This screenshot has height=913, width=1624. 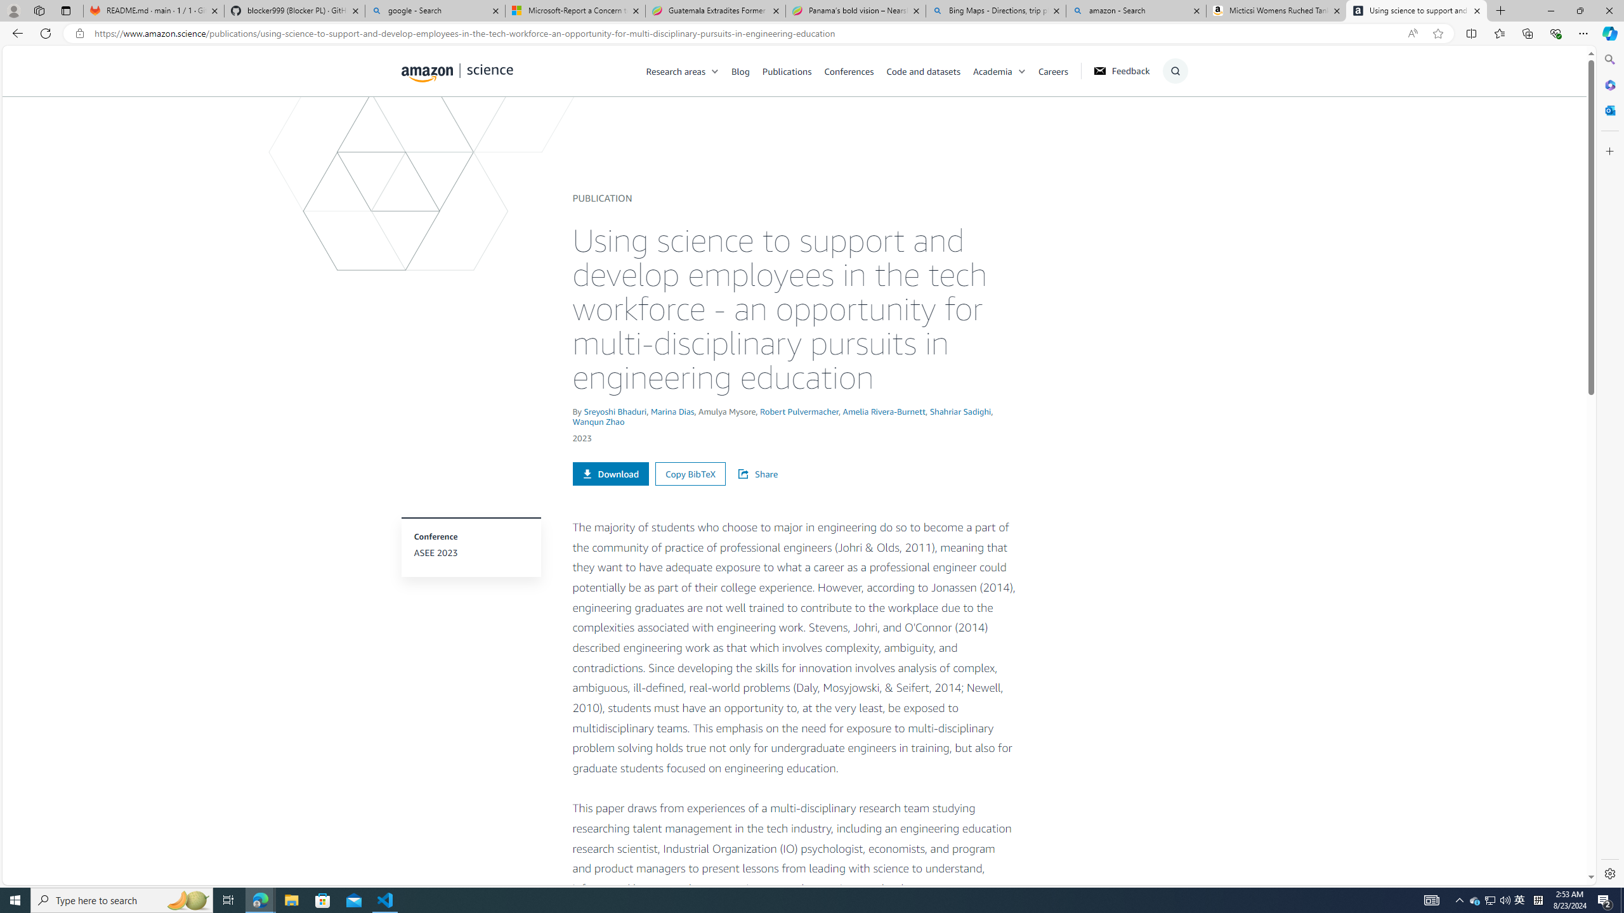 What do you see at coordinates (1171, 121) in the screenshot?
I see `Submit Search` at bounding box center [1171, 121].